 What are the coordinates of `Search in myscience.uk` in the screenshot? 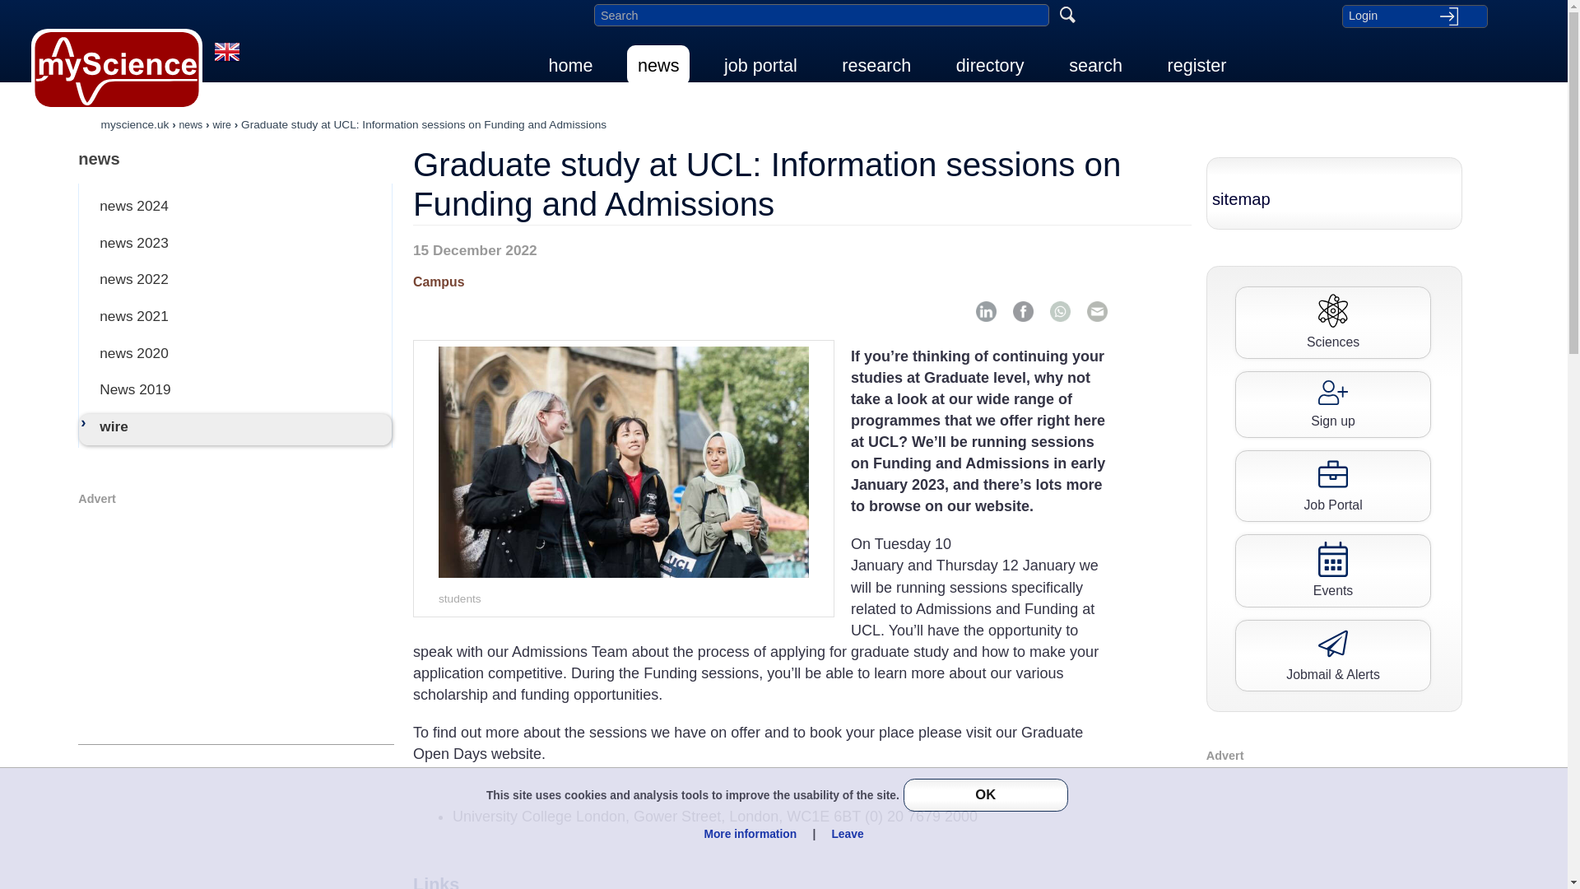 It's located at (821, 15).